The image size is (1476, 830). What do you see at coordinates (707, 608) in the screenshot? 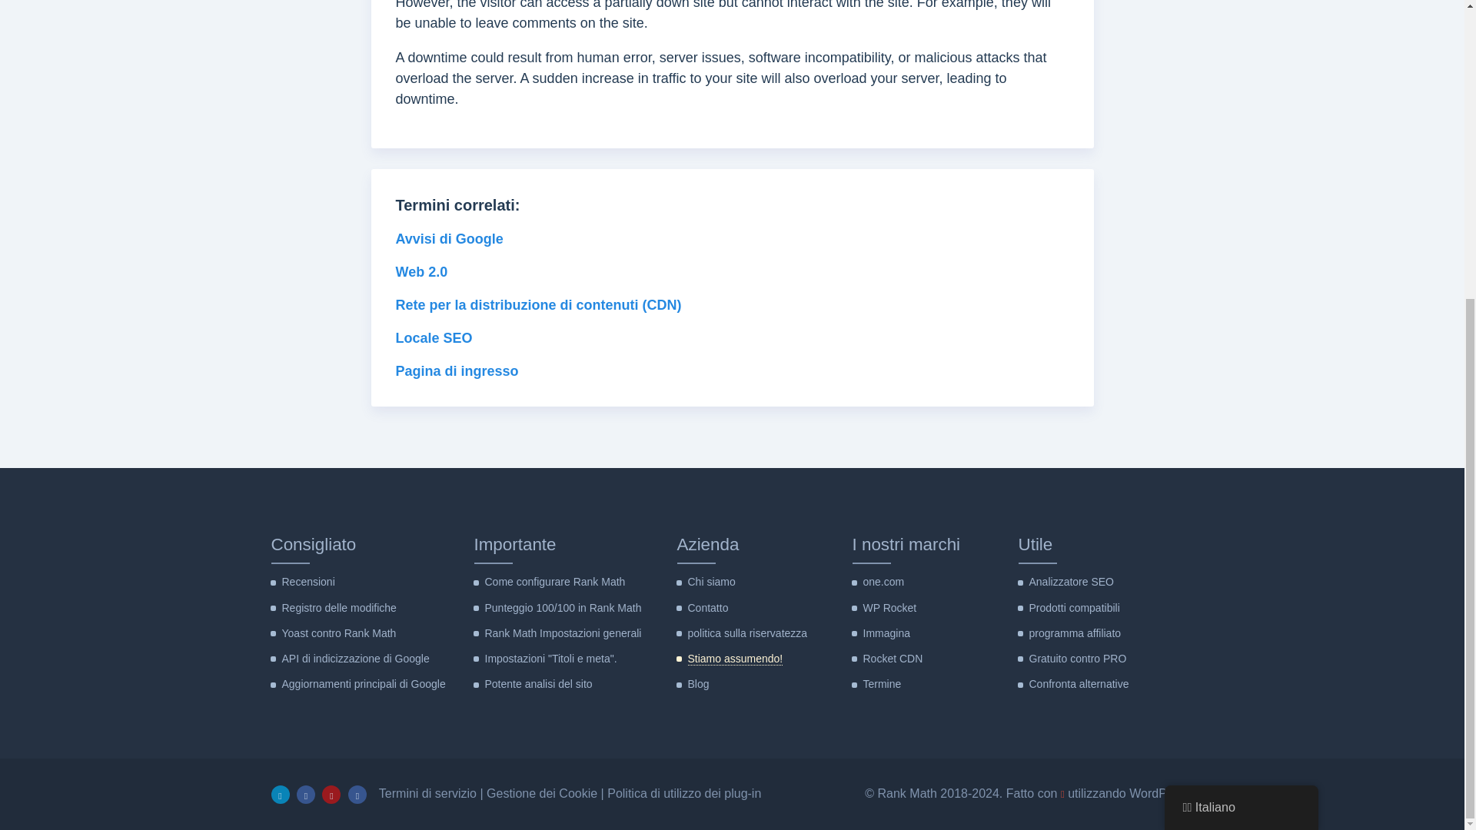
I see `Contatto` at bounding box center [707, 608].